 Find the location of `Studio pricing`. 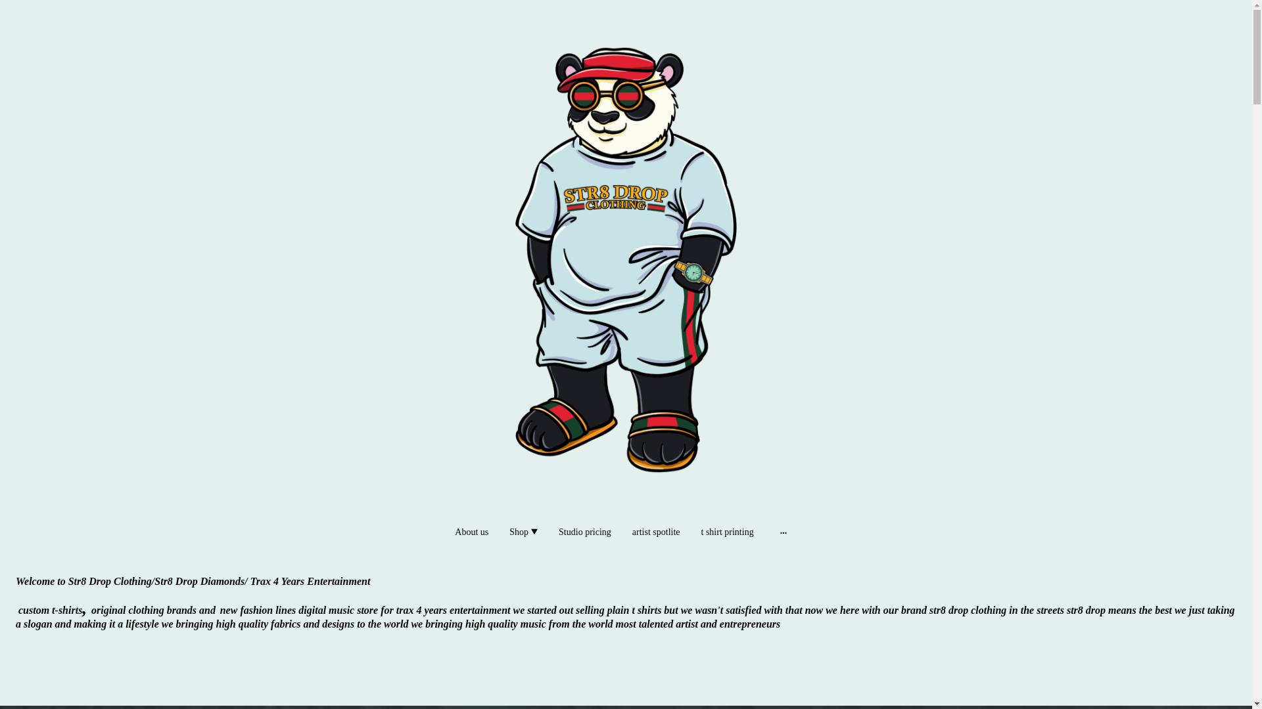

Studio pricing is located at coordinates (585, 532).